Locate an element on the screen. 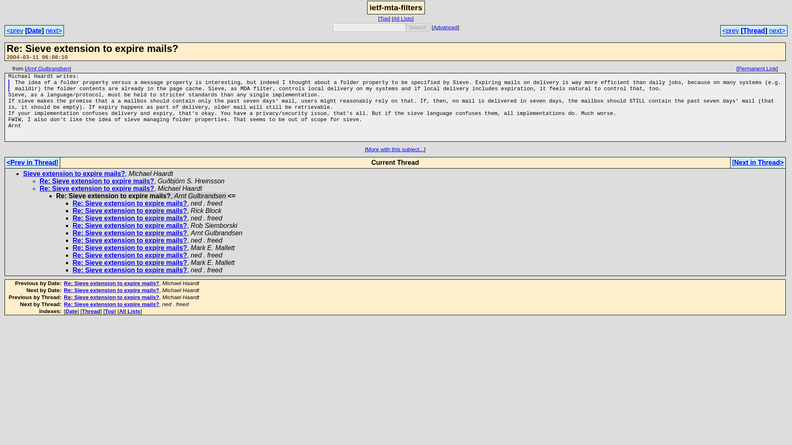 The height and width of the screenshot is (445, 792). Re: Sieve extension to expire mails? is located at coordinates (111, 304).